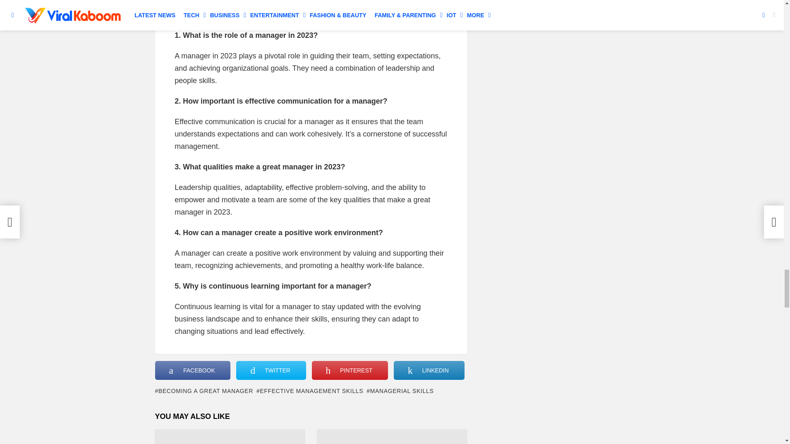  Describe the element at coordinates (429, 370) in the screenshot. I see `Share on LinkedIn` at that location.